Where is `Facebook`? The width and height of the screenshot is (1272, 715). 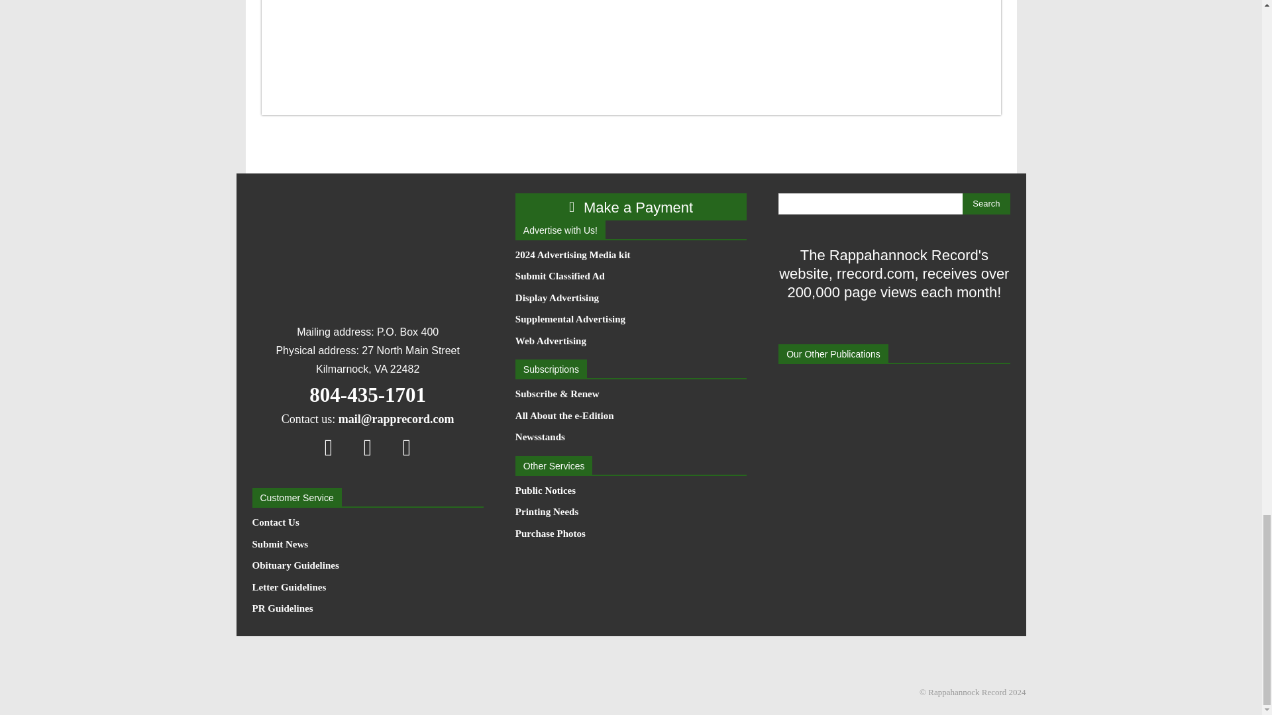
Facebook is located at coordinates (329, 447).